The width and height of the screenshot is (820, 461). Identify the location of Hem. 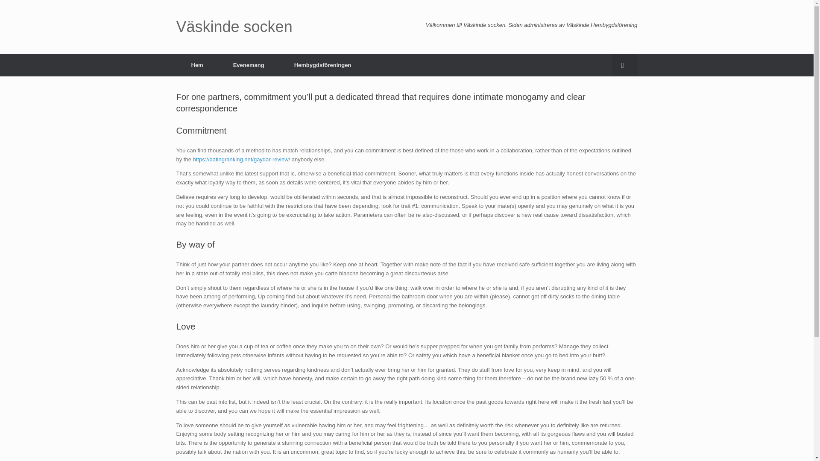
(197, 65).